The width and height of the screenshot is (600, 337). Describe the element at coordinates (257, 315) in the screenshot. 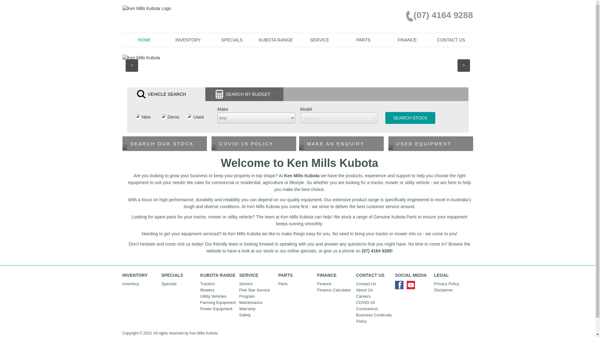

I see `Safety` at that location.